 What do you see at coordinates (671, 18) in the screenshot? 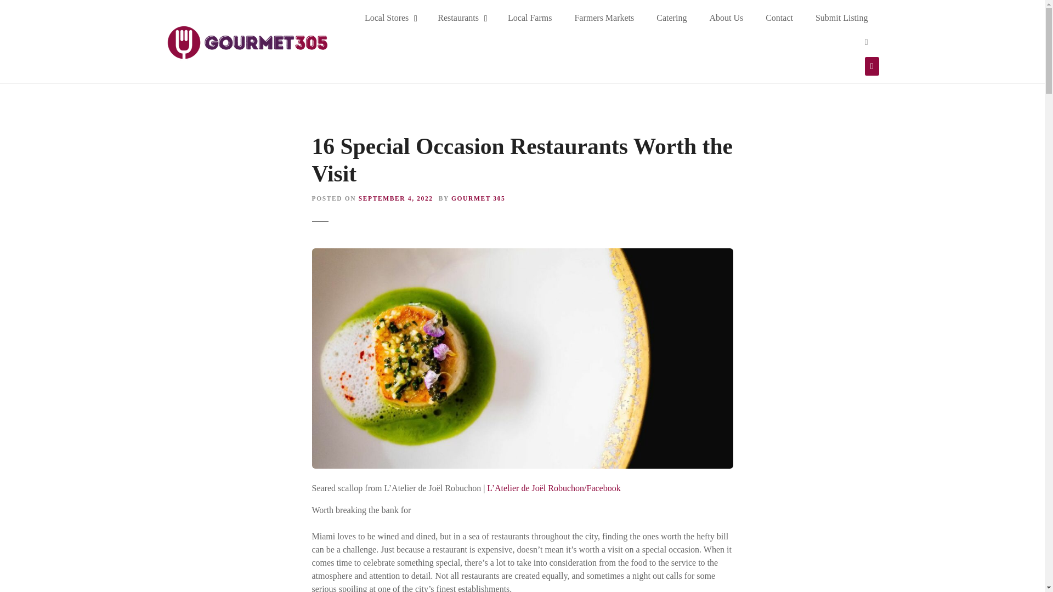
I see `Catering` at bounding box center [671, 18].